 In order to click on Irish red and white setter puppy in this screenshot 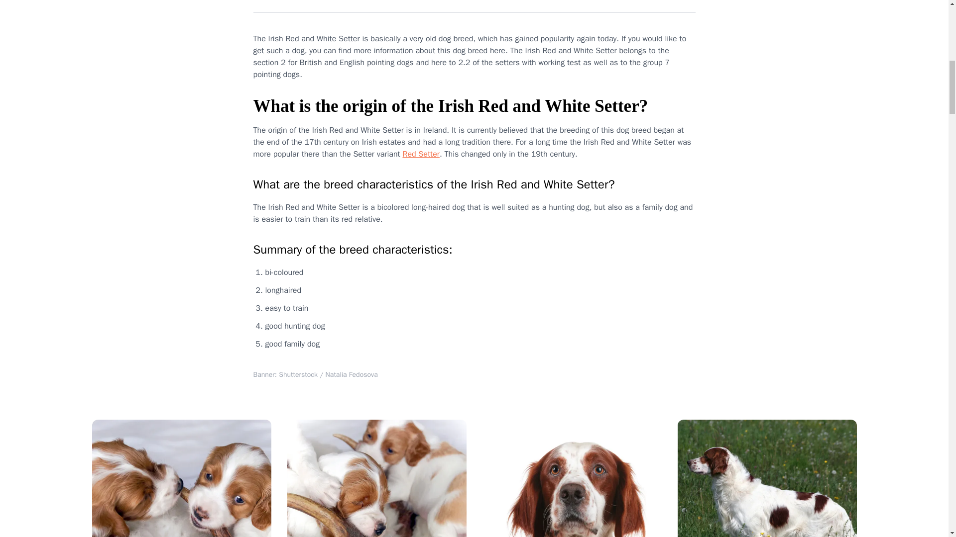, I will do `click(181, 478)`.